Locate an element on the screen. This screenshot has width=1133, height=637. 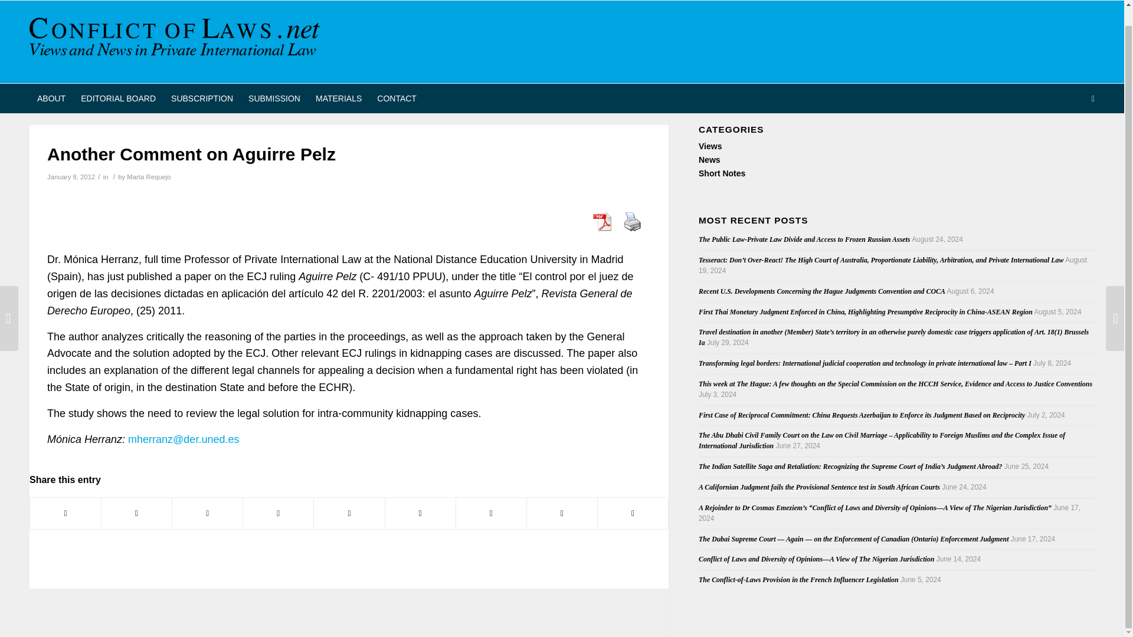
Marta Requejo is located at coordinates (149, 176).